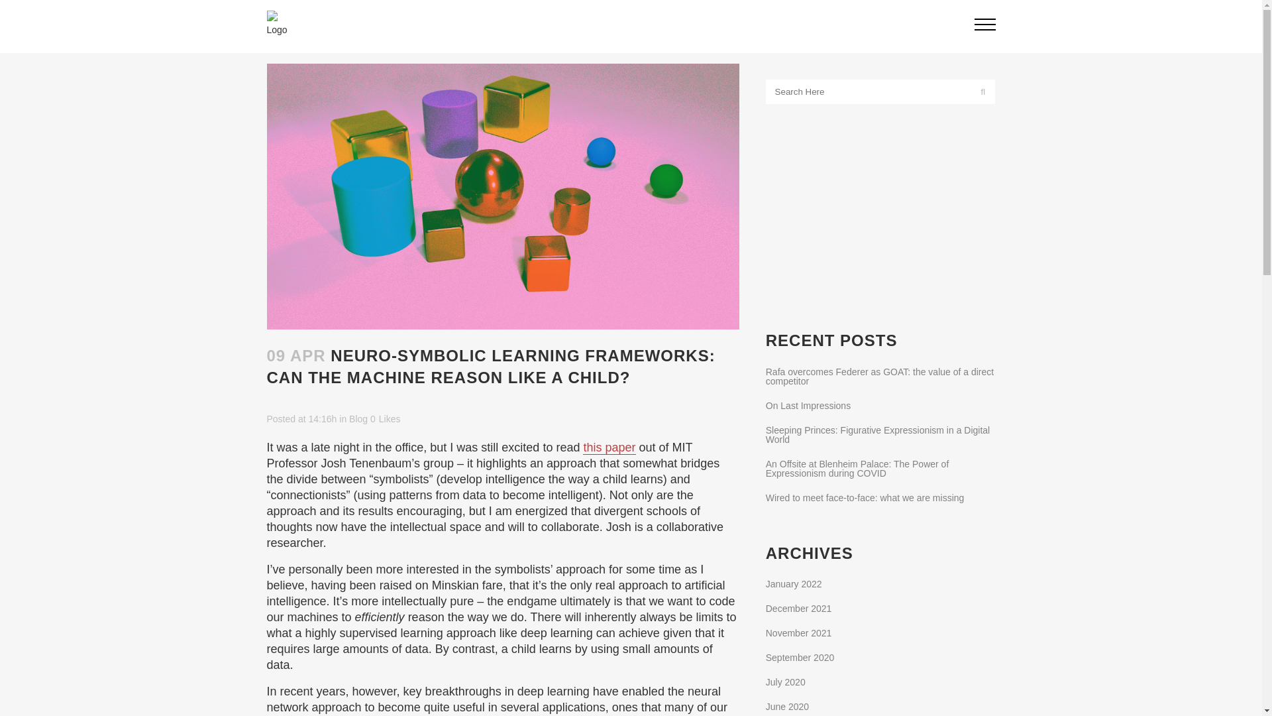 This screenshot has height=716, width=1272. I want to click on Wired to meet face-to-face: what we are missing, so click(865, 498).